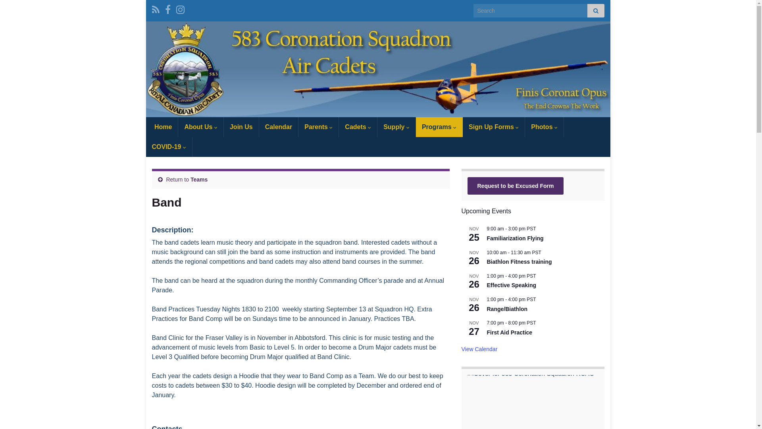 The height and width of the screenshot is (429, 762). I want to click on Join Us, so click(241, 127).